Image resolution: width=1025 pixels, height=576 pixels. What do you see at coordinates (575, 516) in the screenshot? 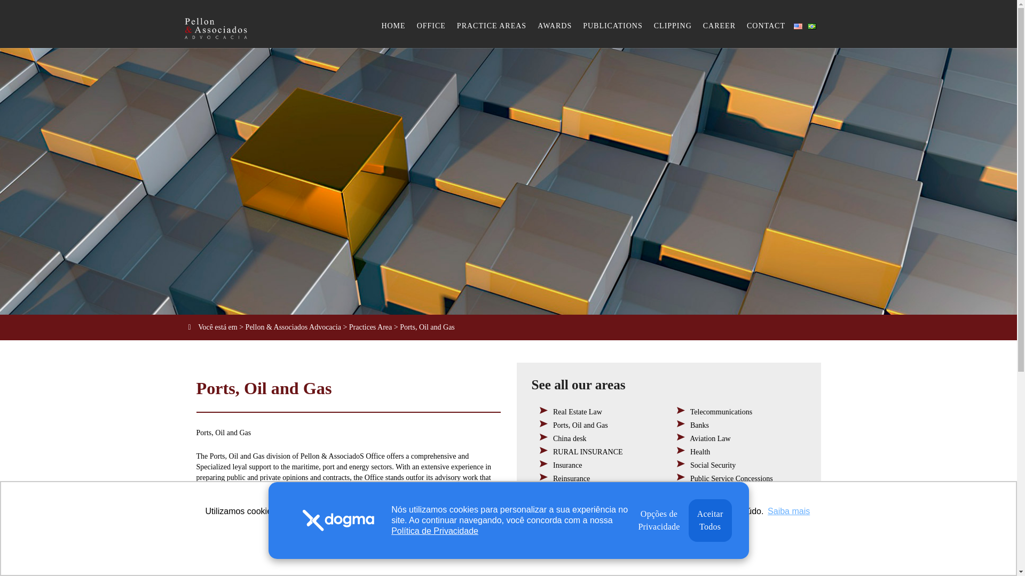
I see `Corporate Law` at bounding box center [575, 516].